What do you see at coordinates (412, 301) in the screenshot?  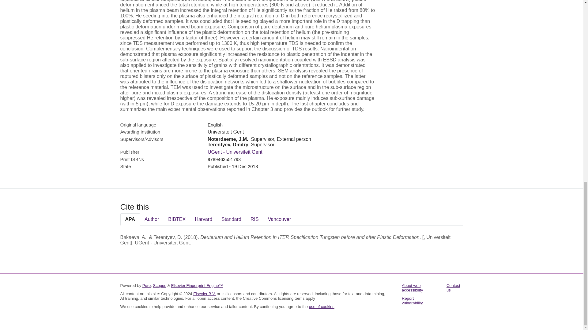 I see `Report vulnerability` at bounding box center [412, 301].